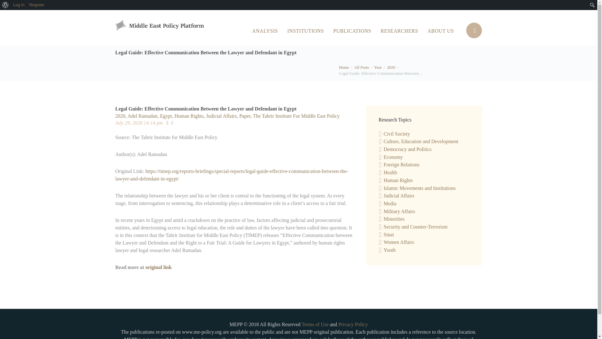  Describe the element at coordinates (222, 116) in the screenshot. I see `Judicial Affairs` at that location.